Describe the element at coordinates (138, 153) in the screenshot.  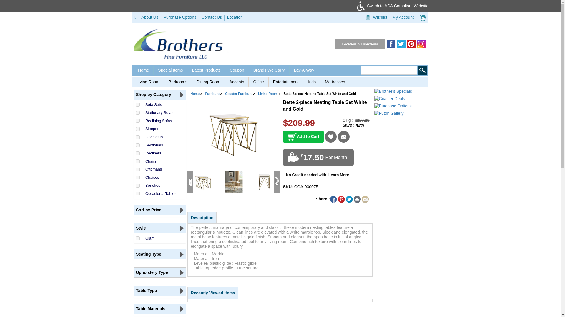
I see `13` at that location.